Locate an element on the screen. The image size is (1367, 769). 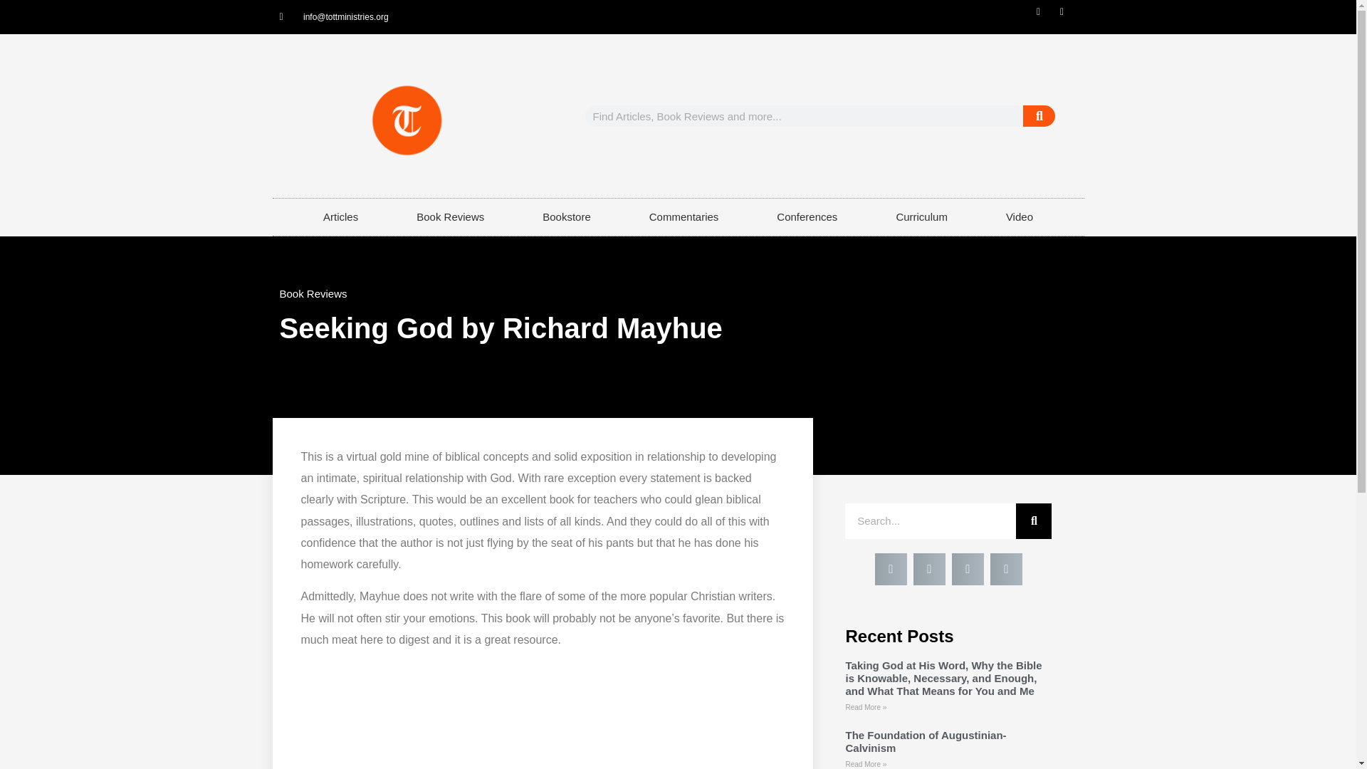
The Foundation of Augustinian-Calvinism is located at coordinates (926, 741).